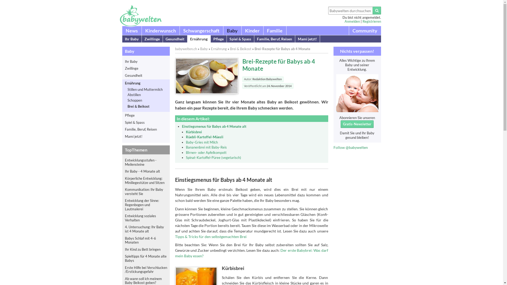  What do you see at coordinates (202, 142) in the screenshot?
I see `Baby-Gries mit Milch` at bounding box center [202, 142].